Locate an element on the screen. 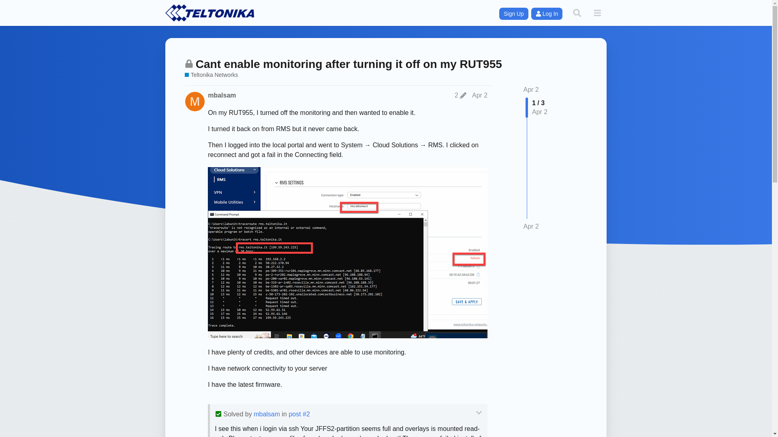 The height and width of the screenshot is (437, 778). Log In is located at coordinates (547, 14).